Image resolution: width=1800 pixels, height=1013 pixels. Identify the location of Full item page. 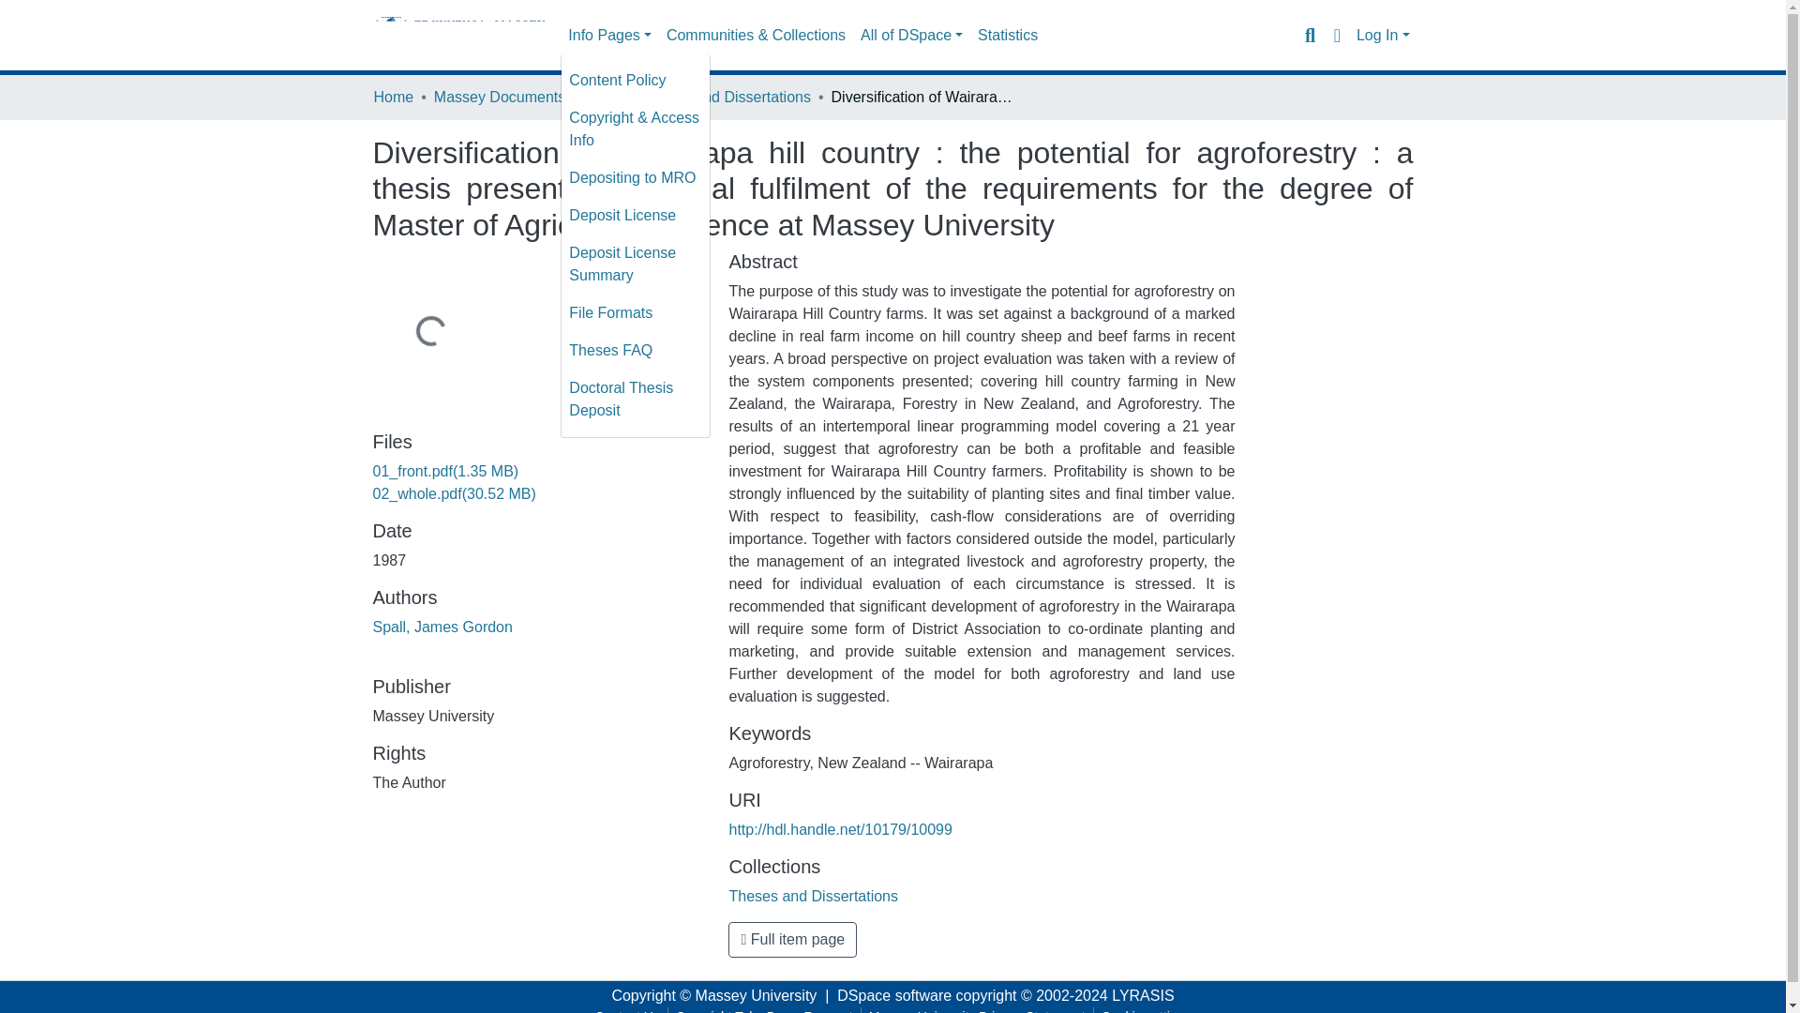
(792, 939).